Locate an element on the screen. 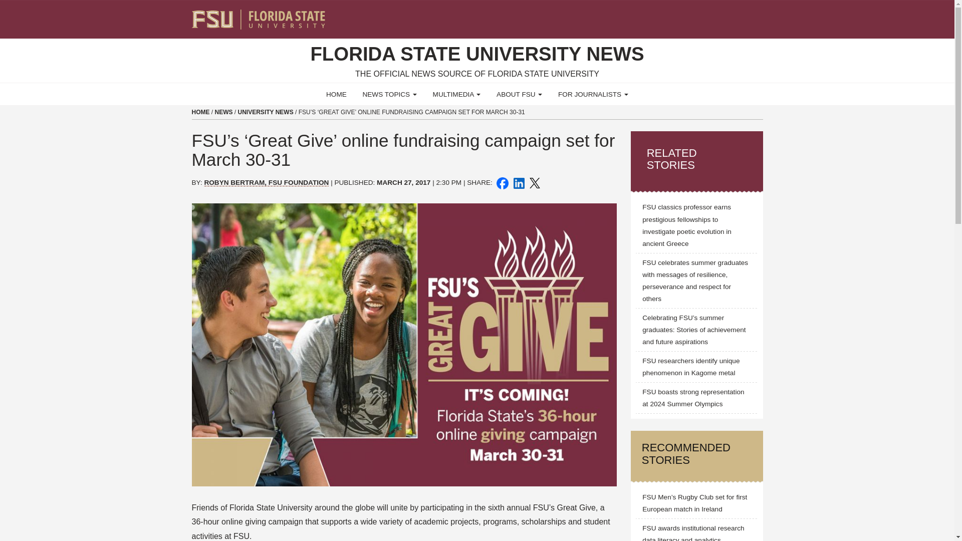  Skip to content is located at coordinates (4, 3).